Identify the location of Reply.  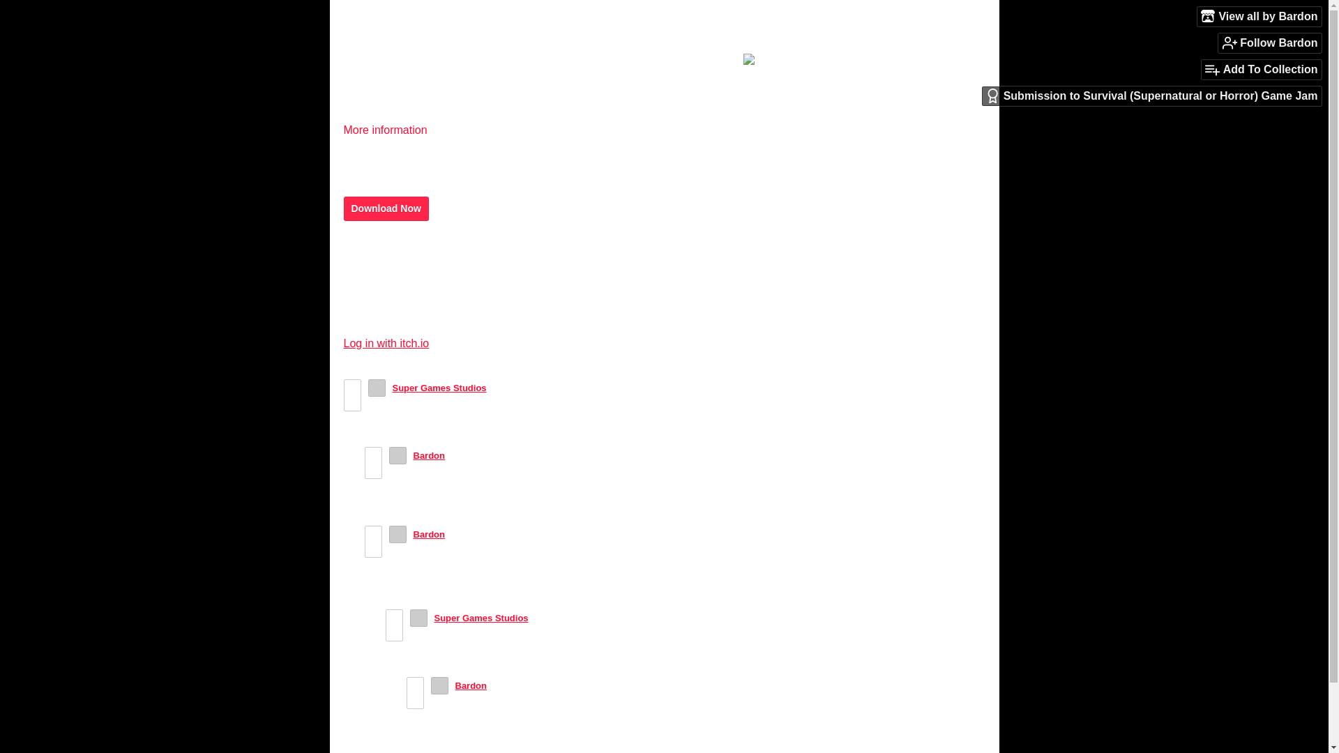
(400, 593).